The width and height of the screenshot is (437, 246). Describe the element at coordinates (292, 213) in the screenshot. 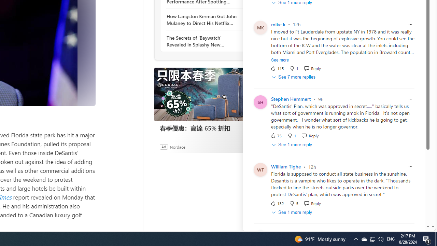

I see `See 1 more reply` at that location.